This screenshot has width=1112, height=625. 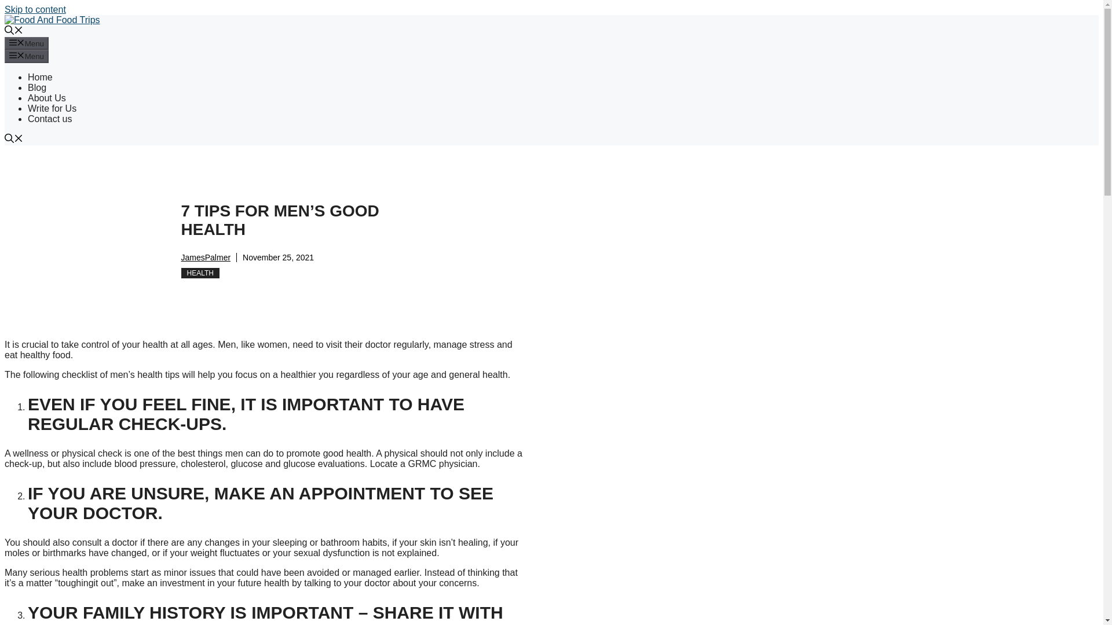 I want to click on Blog, so click(x=37, y=87).